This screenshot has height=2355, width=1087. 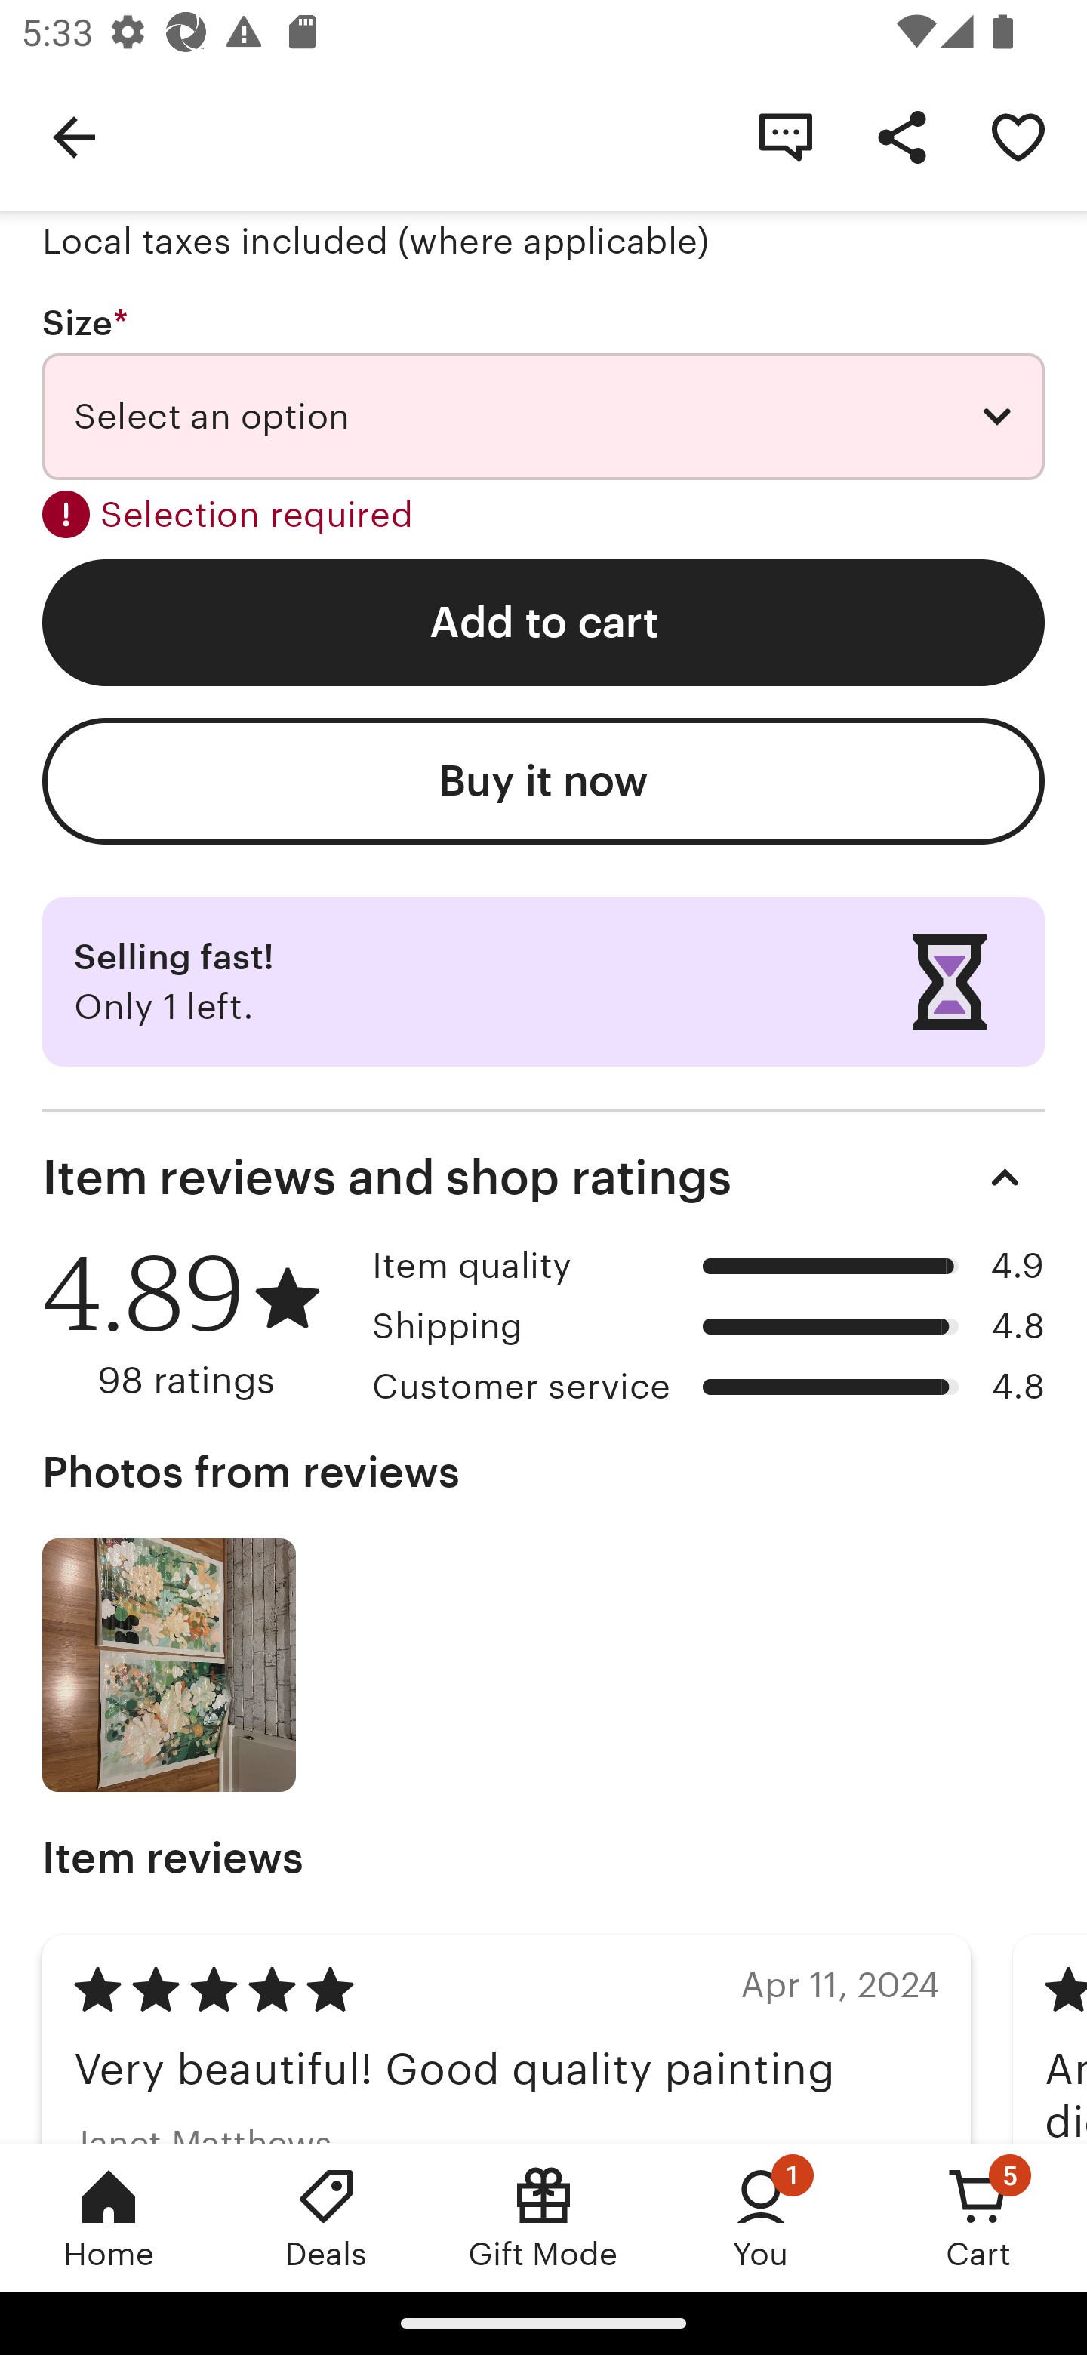 I want to click on Deals, so click(x=326, y=2217).